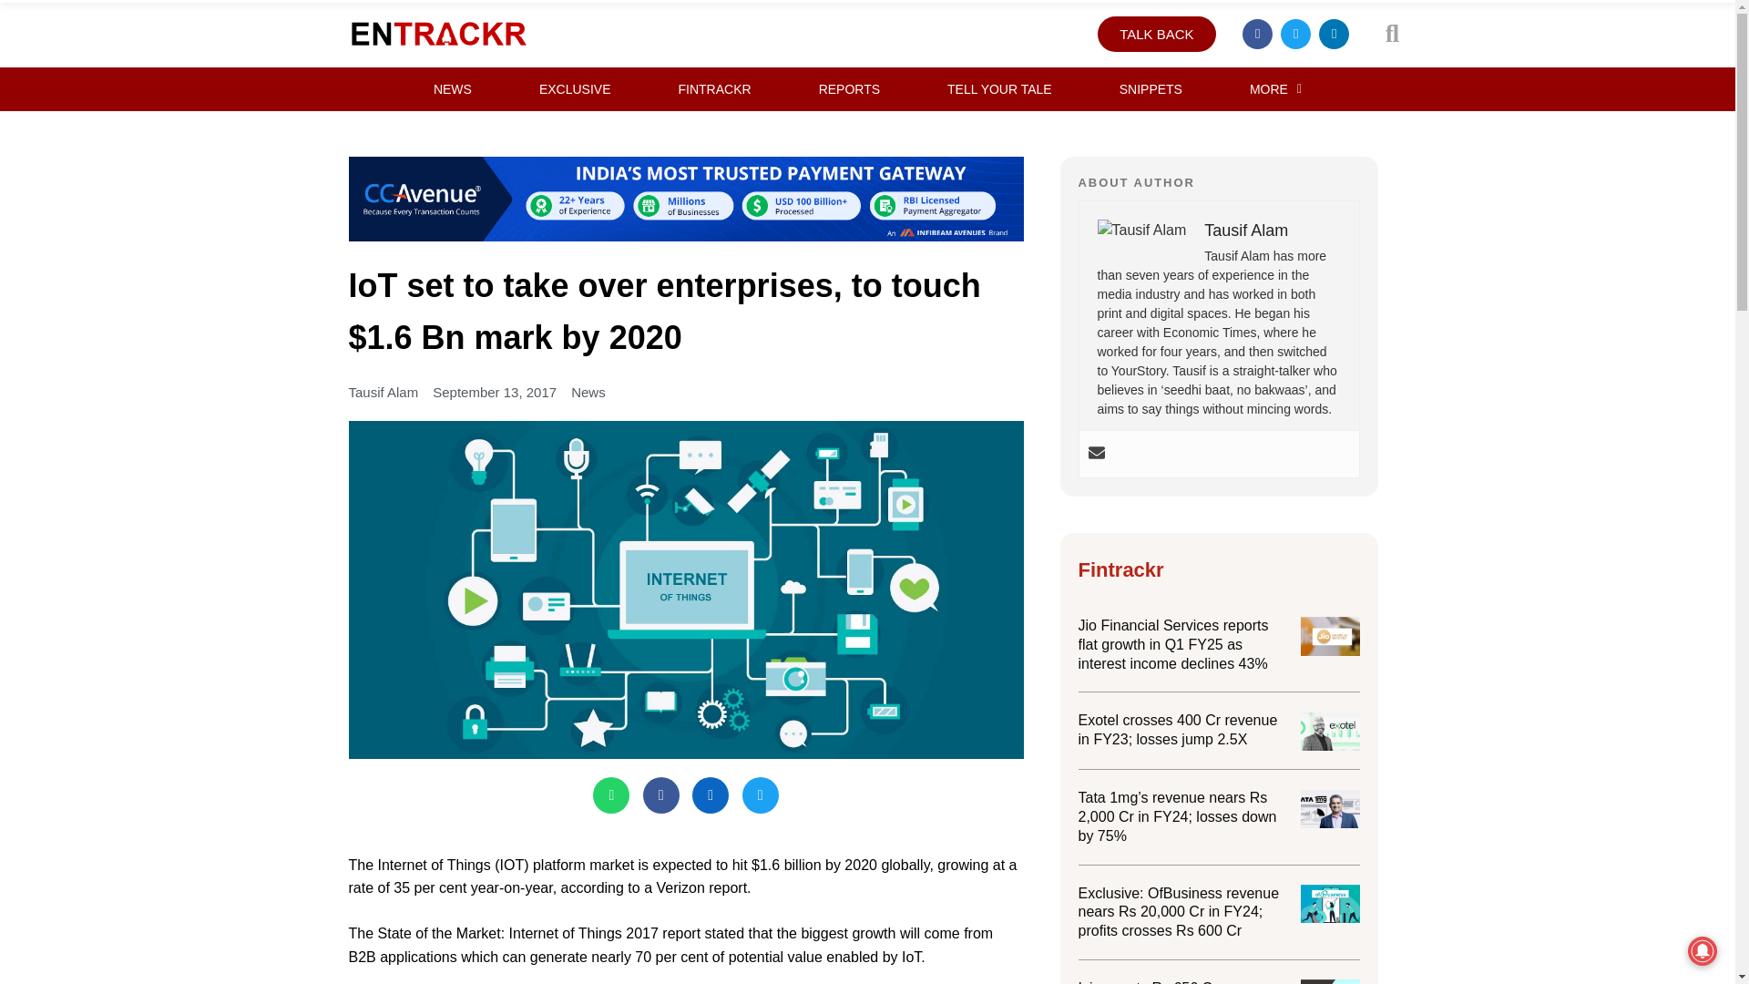 Image resolution: width=1749 pixels, height=984 pixels. Describe the element at coordinates (575, 89) in the screenshot. I see `EXCLUSIVE` at that location.